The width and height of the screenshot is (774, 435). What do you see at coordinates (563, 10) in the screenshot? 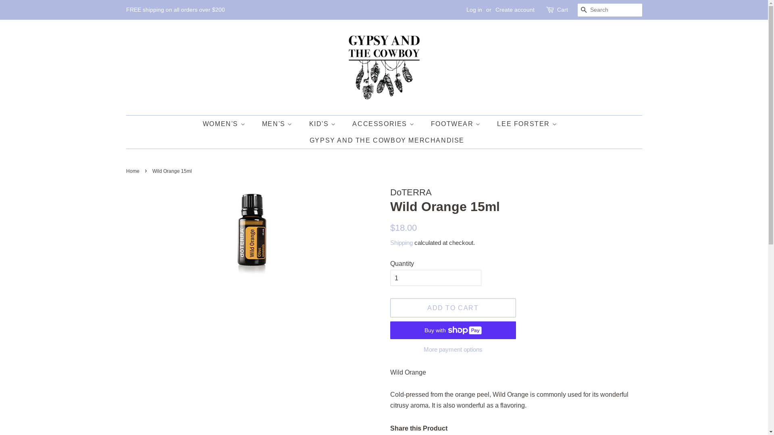
I see `Cart` at bounding box center [563, 10].